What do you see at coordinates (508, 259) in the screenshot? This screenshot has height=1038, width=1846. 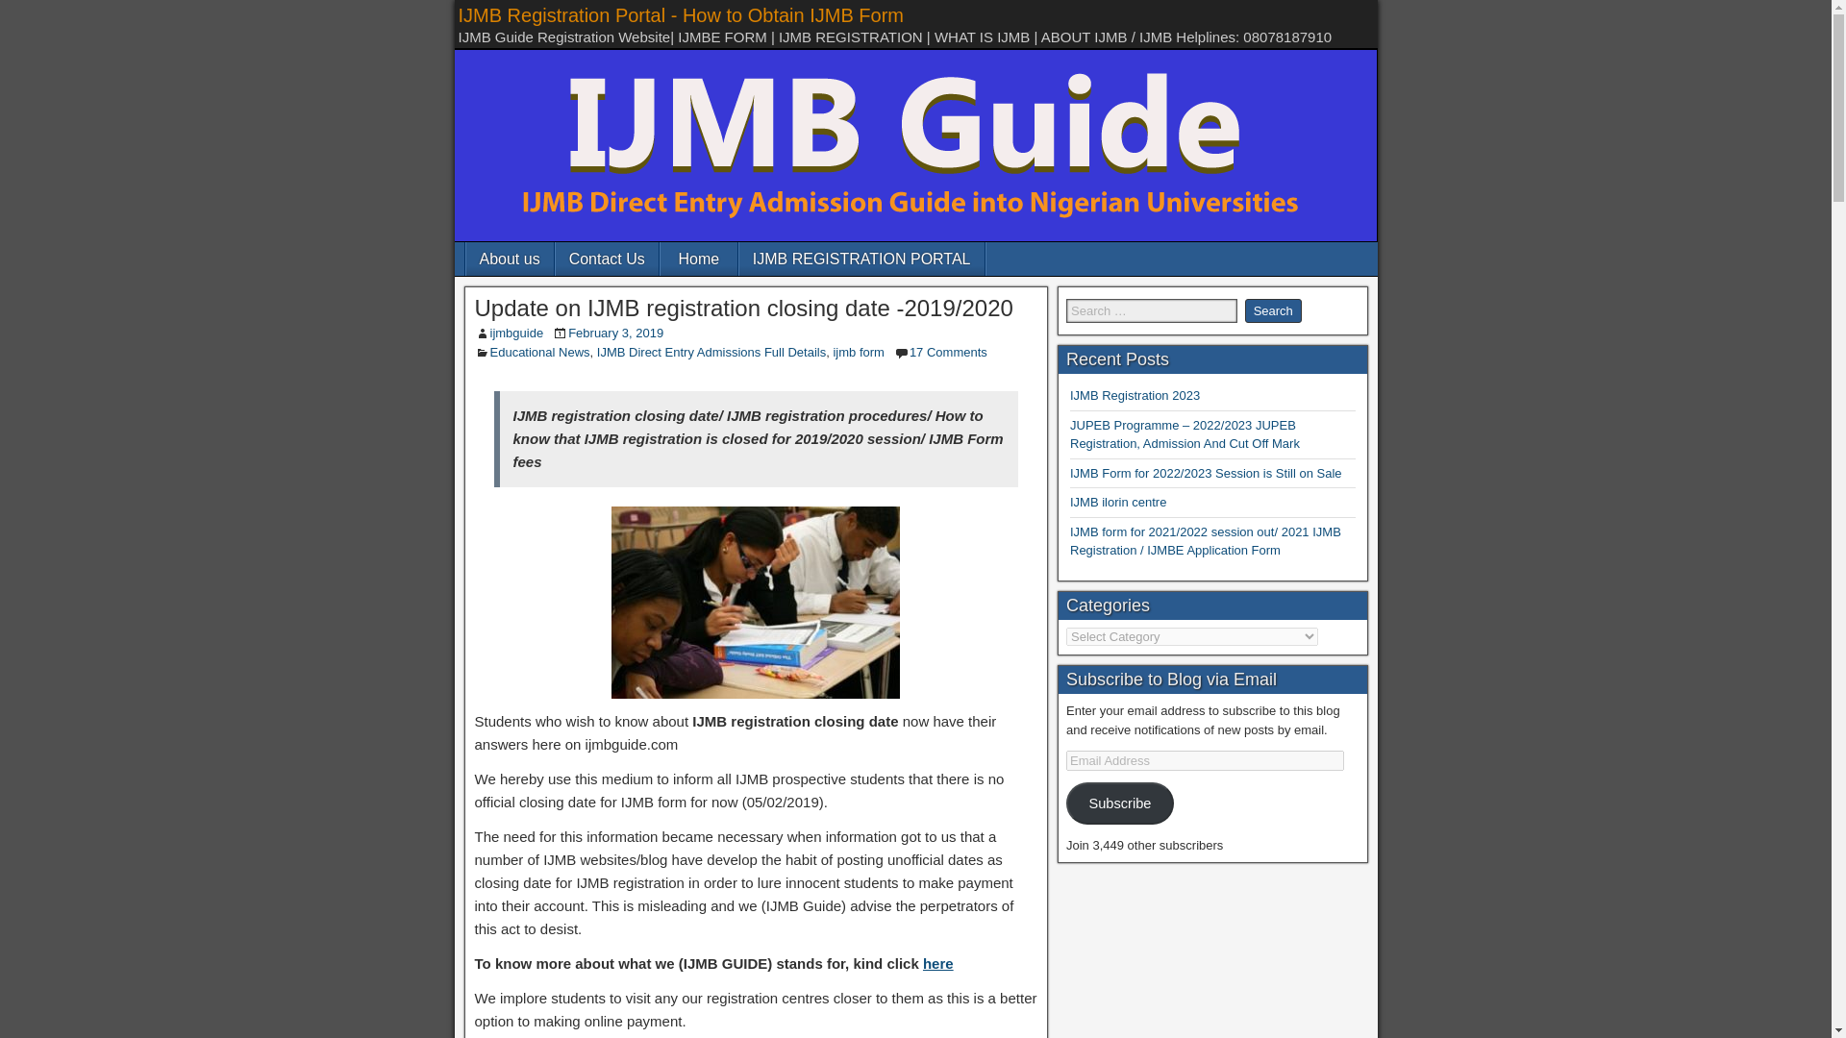 I see `About us` at bounding box center [508, 259].